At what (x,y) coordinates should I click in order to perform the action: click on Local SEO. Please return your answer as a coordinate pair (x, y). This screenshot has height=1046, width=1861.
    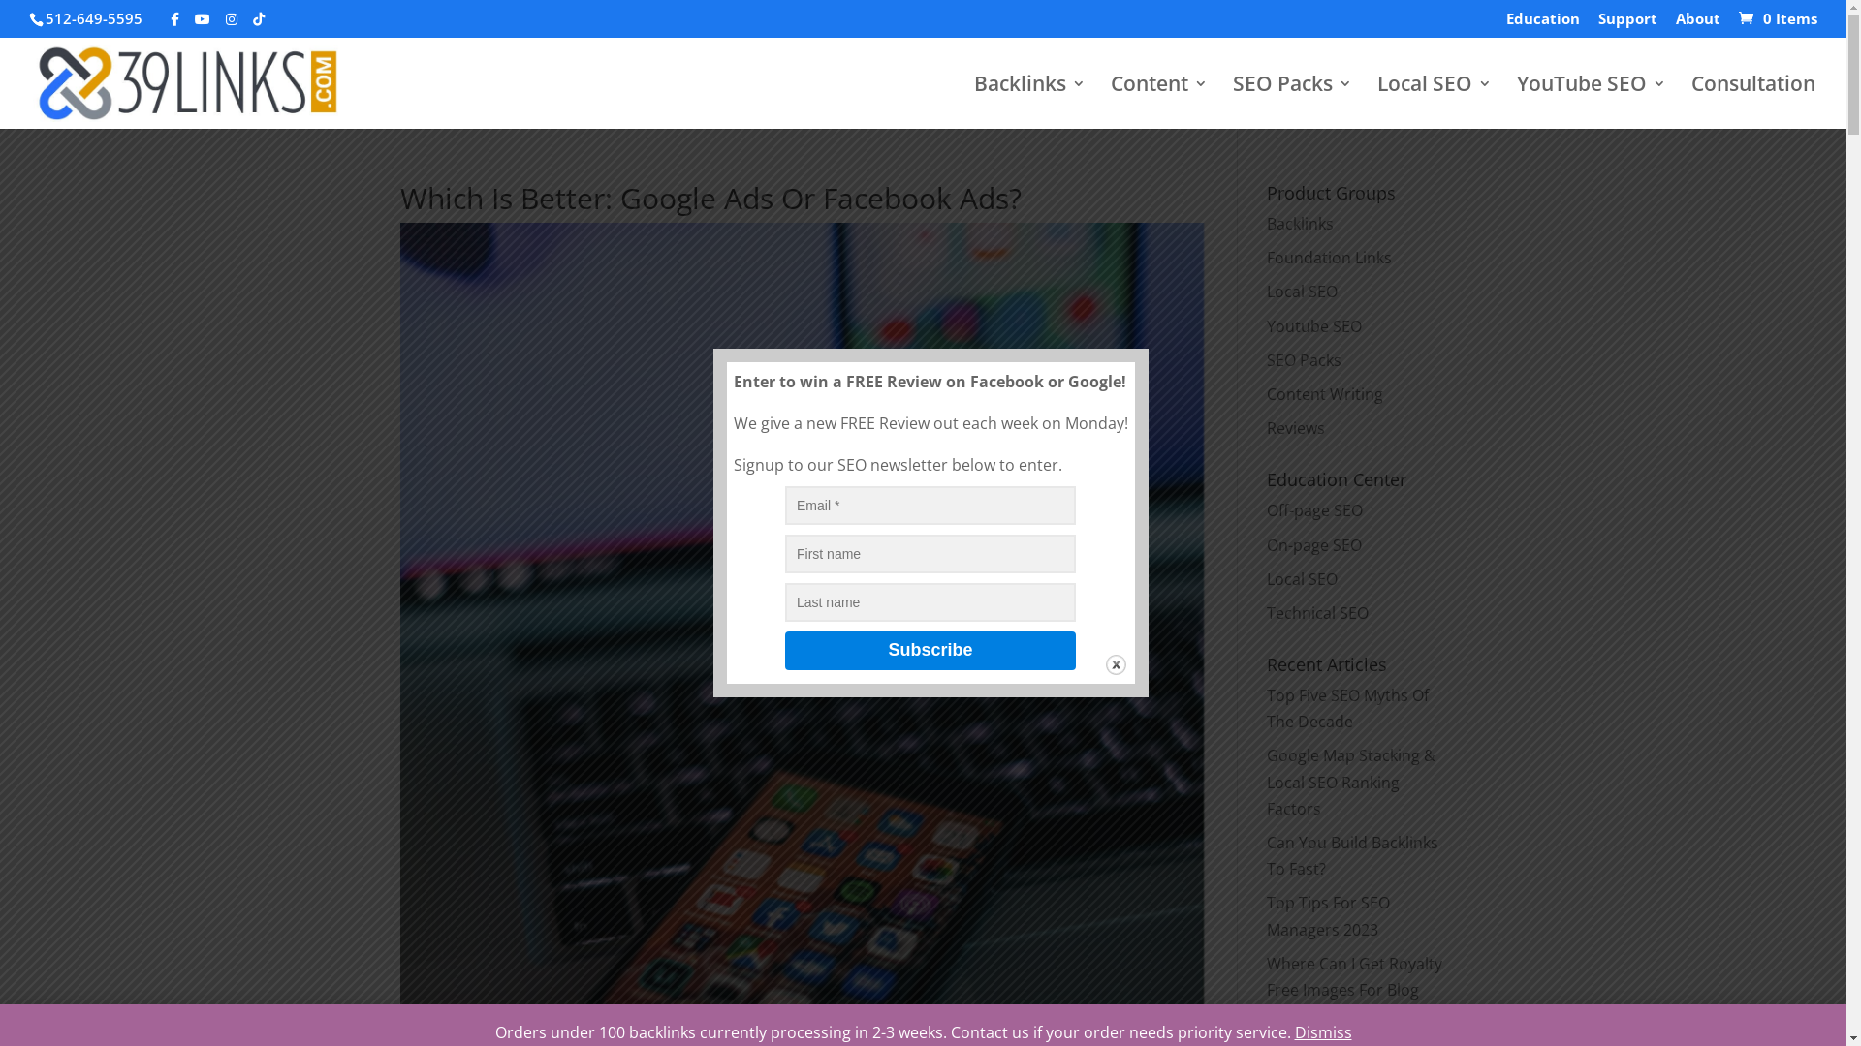
    Looking at the image, I should click on (1301, 291).